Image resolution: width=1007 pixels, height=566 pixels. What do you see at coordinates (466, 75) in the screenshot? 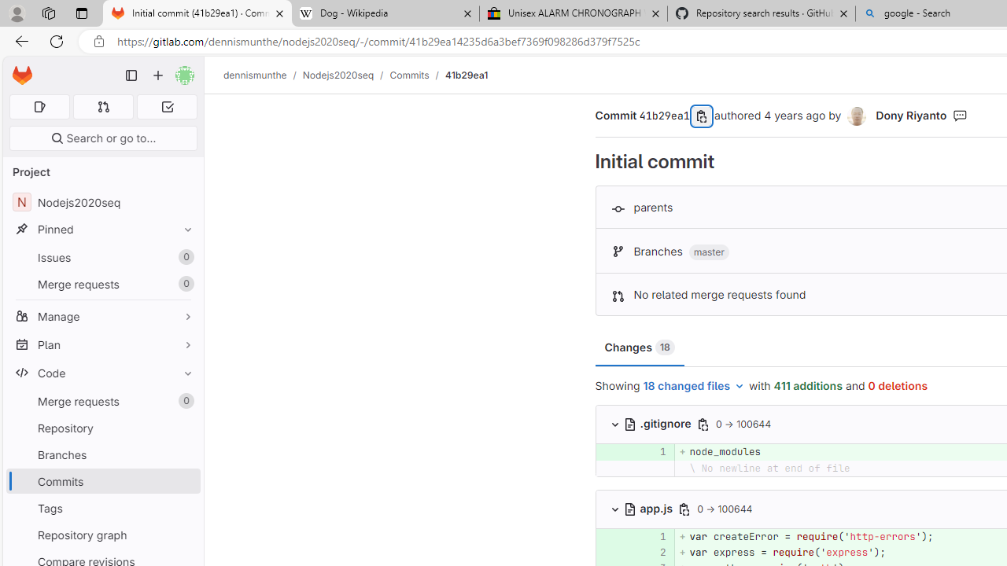
I see `41b29ea1` at bounding box center [466, 75].